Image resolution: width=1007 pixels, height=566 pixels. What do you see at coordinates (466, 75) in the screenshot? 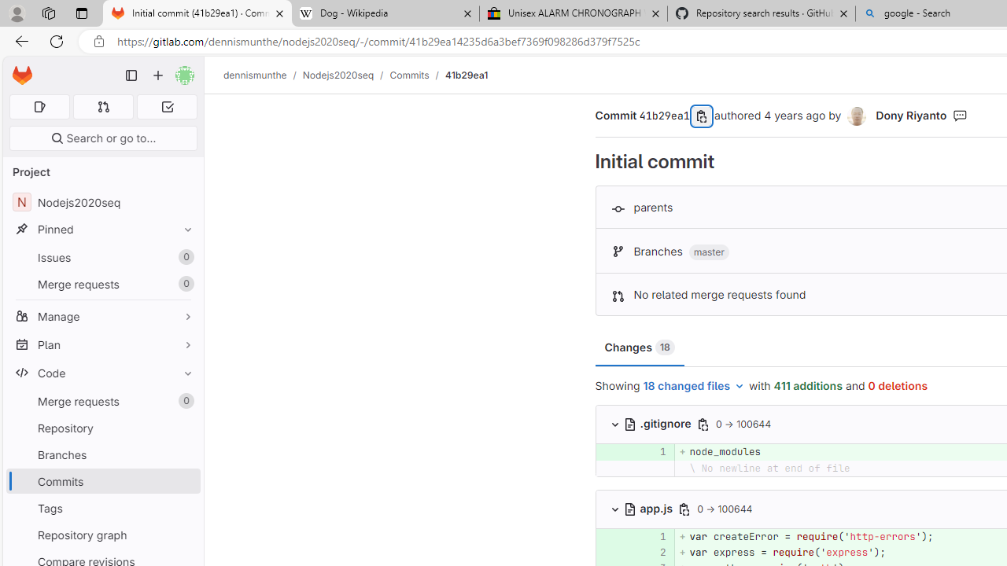
I see `41b29ea1` at bounding box center [466, 75].